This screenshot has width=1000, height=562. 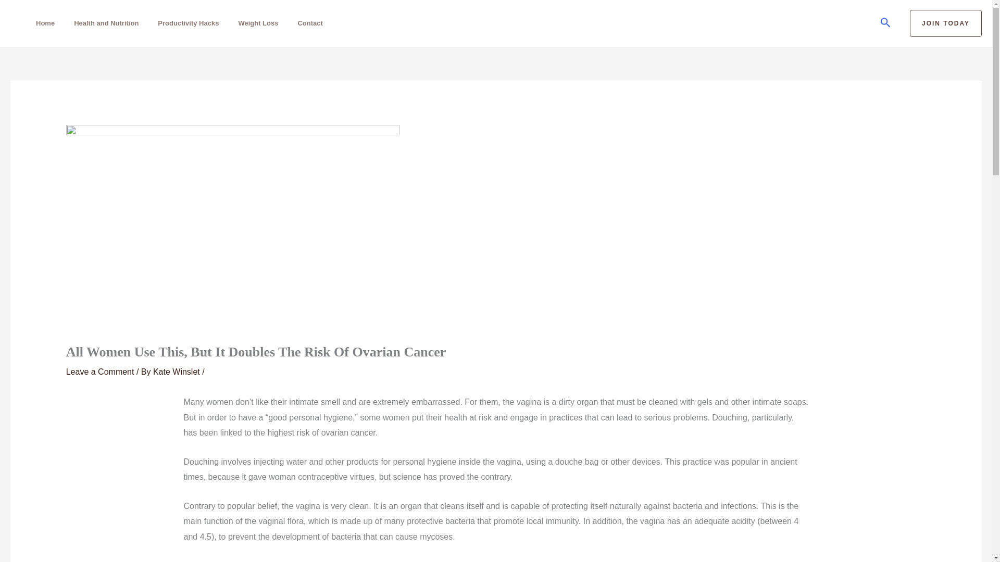 What do you see at coordinates (260, 23) in the screenshot?
I see `Weight Loss` at bounding box center [260, 23].